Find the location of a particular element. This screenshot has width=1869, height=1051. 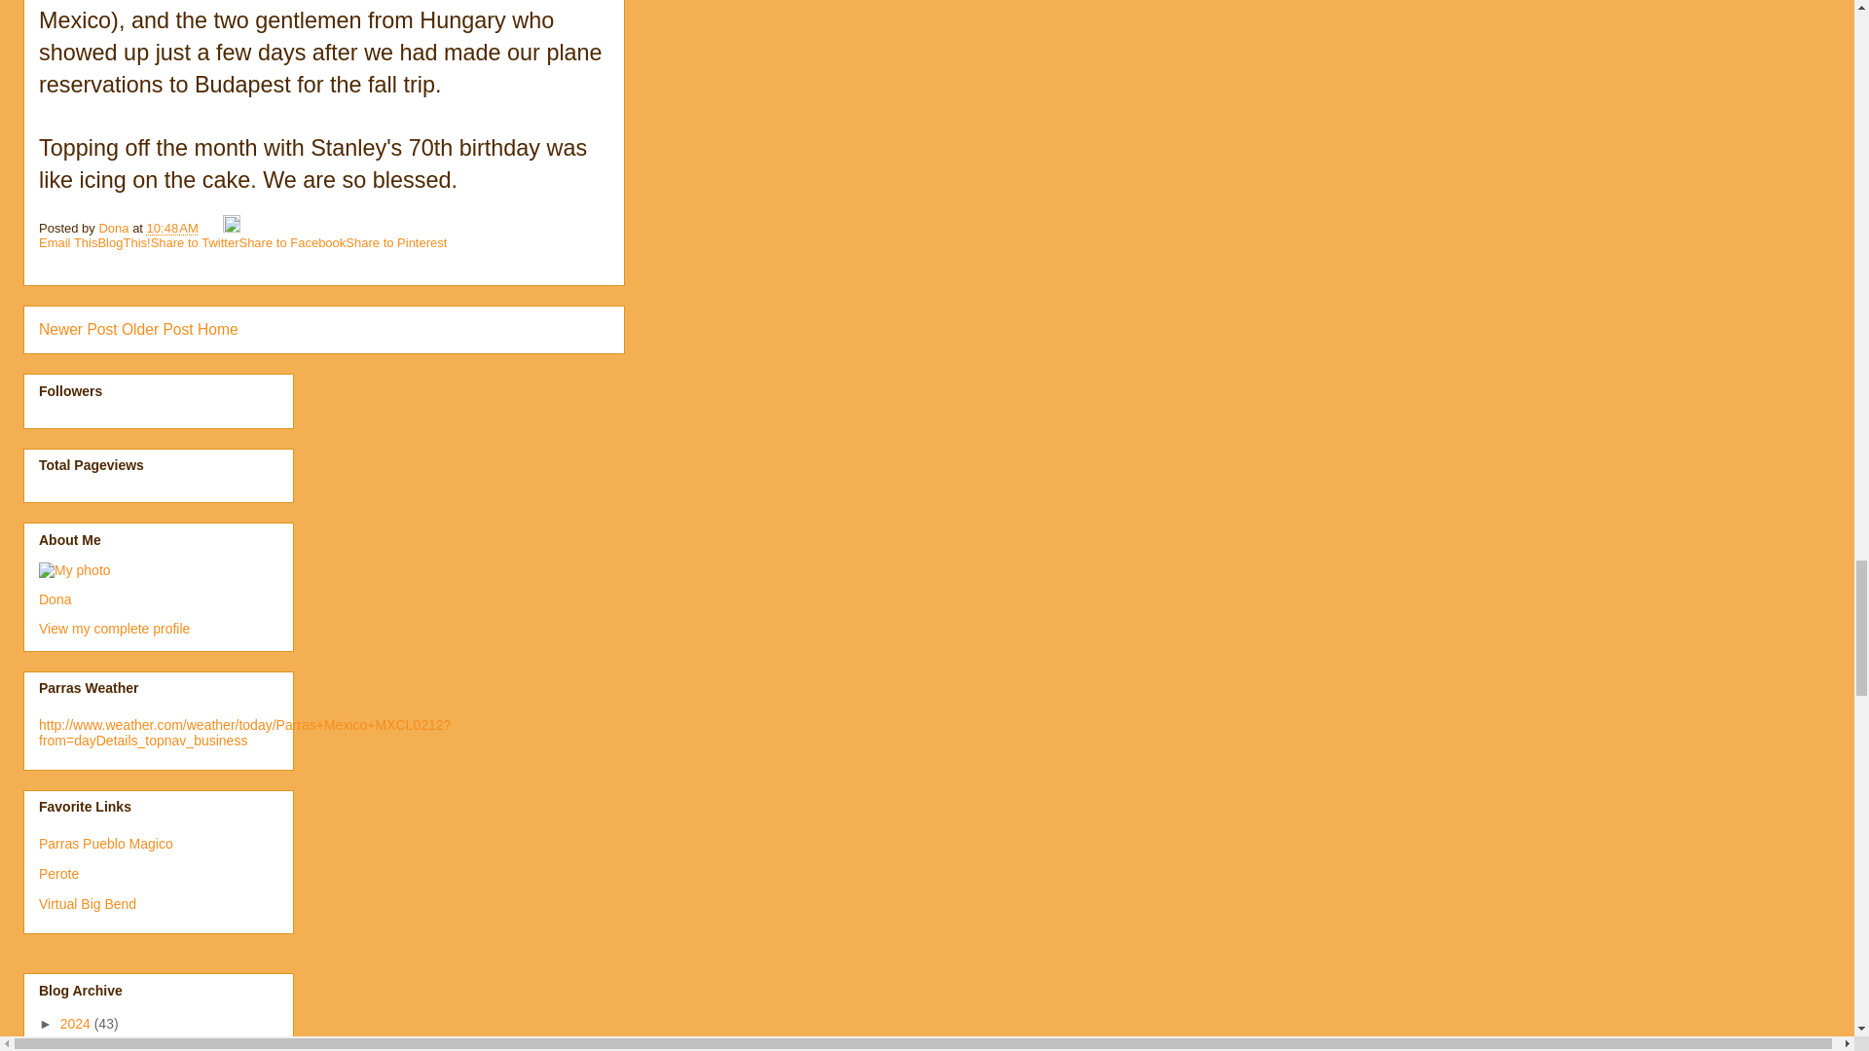

Older Post is located at coordinates (158, 329).